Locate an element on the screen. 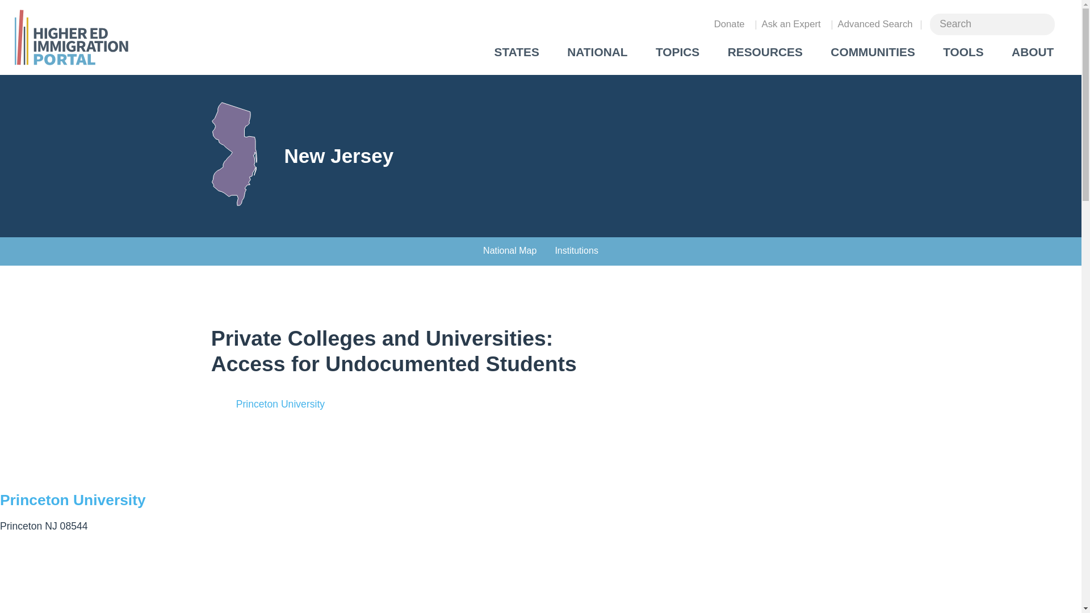 The width and height of the screenshot is (1090, 613). TOPICS is located at coordinates (678, 52).